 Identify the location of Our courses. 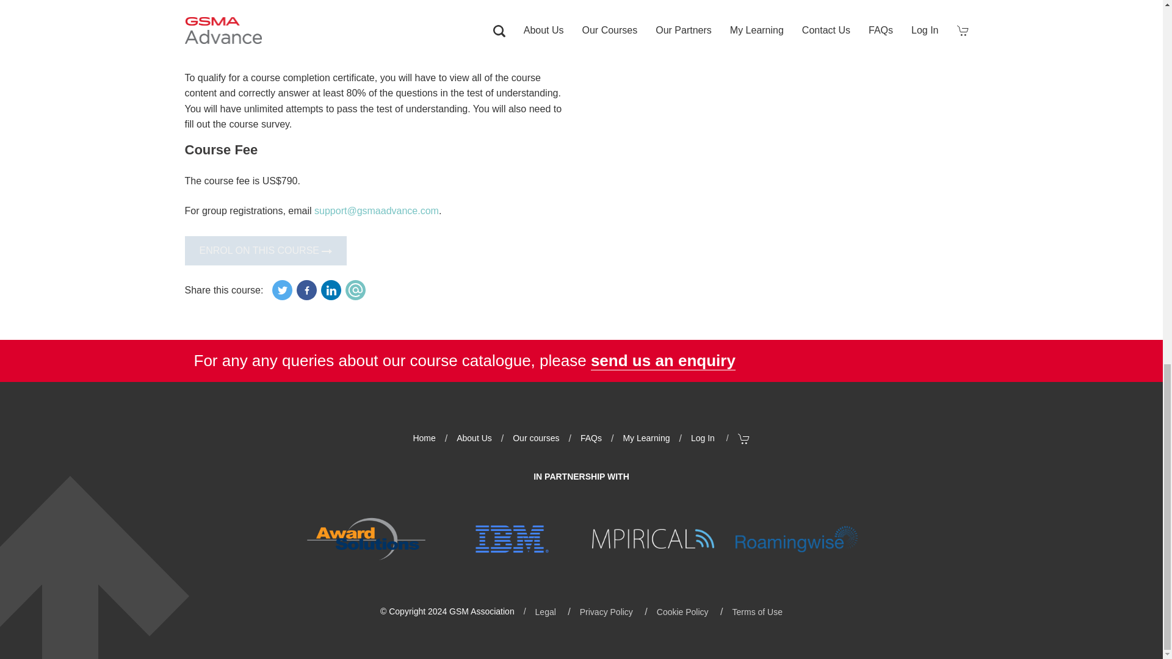
(536, 438).